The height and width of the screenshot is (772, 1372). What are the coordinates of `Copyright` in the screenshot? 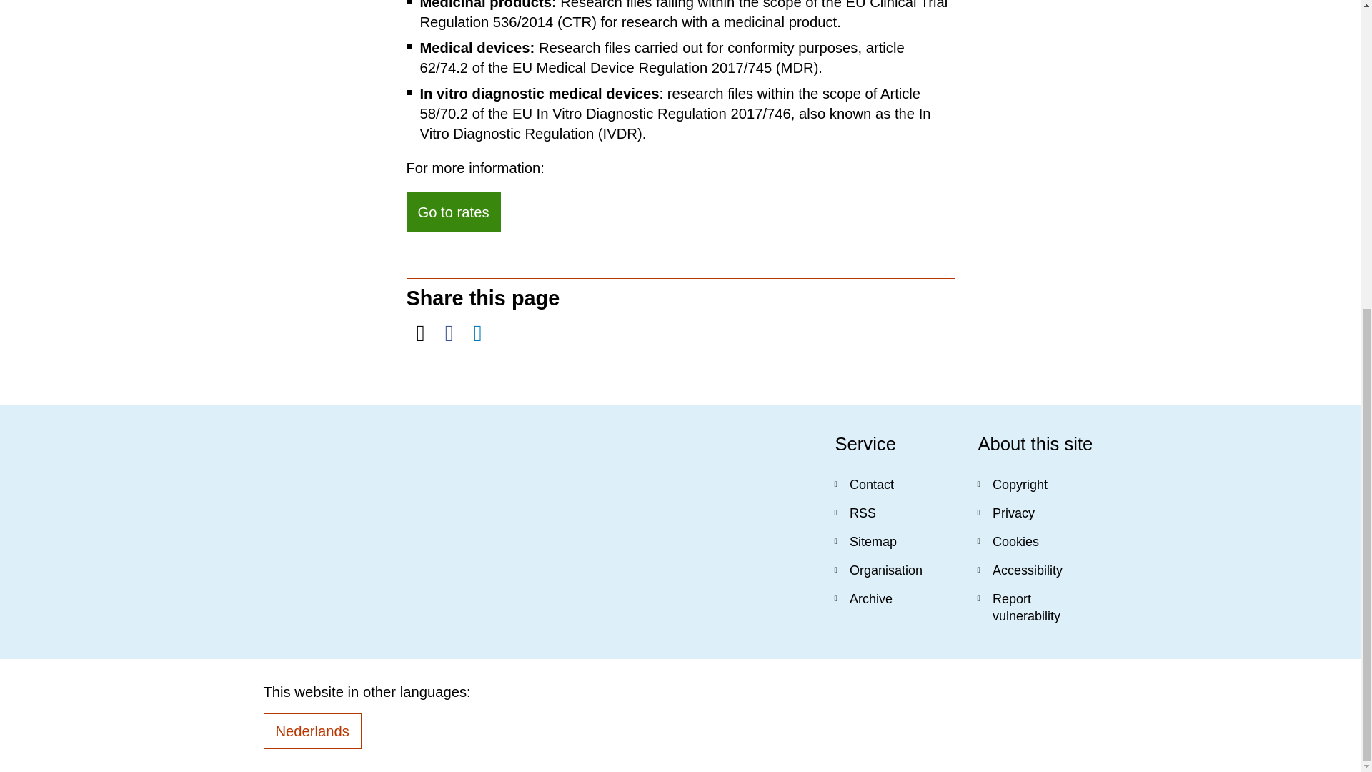 It's located at (1038, 484).